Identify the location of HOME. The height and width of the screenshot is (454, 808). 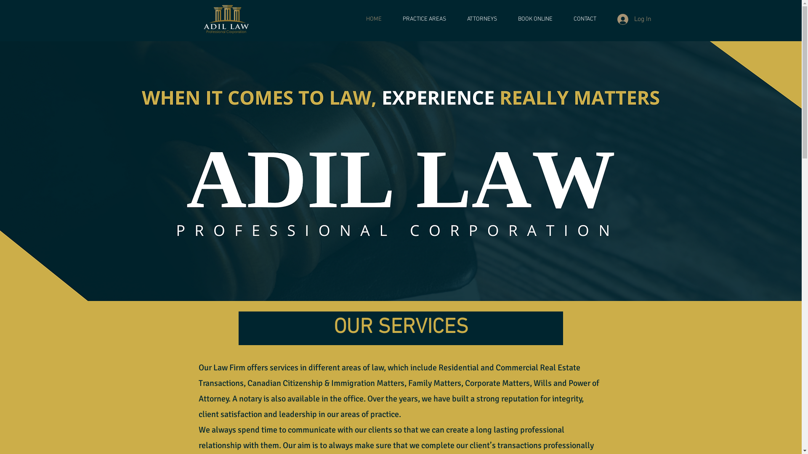
(374, 19).